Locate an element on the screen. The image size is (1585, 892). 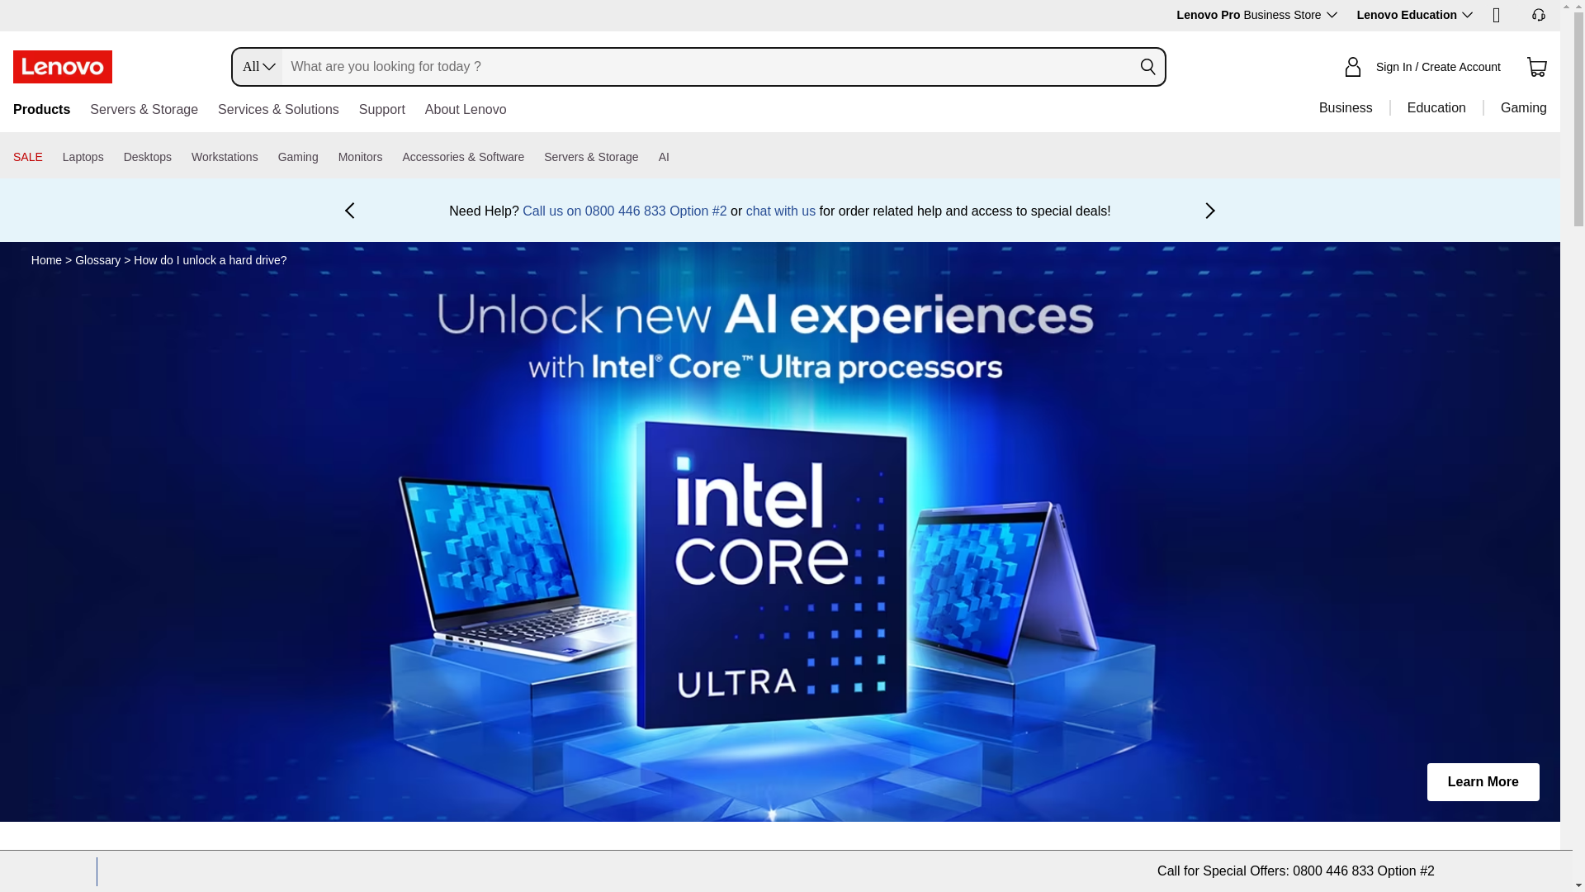
Education is located at coordinates (1436, 107).